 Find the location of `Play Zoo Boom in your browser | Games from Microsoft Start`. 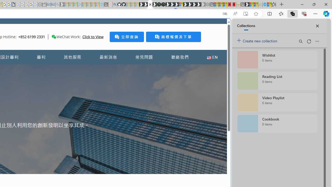

Play Zoo Boom in your browser | Games from Microsoft Start is located at coordinates (146, 5).